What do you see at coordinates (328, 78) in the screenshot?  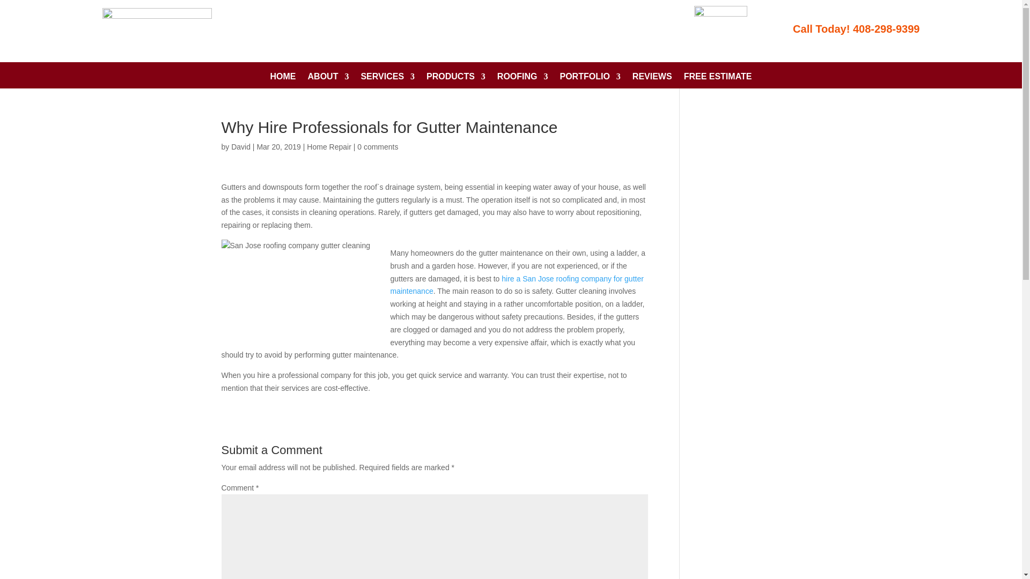 I see `ABOUT` at bounding box center [328, 78].